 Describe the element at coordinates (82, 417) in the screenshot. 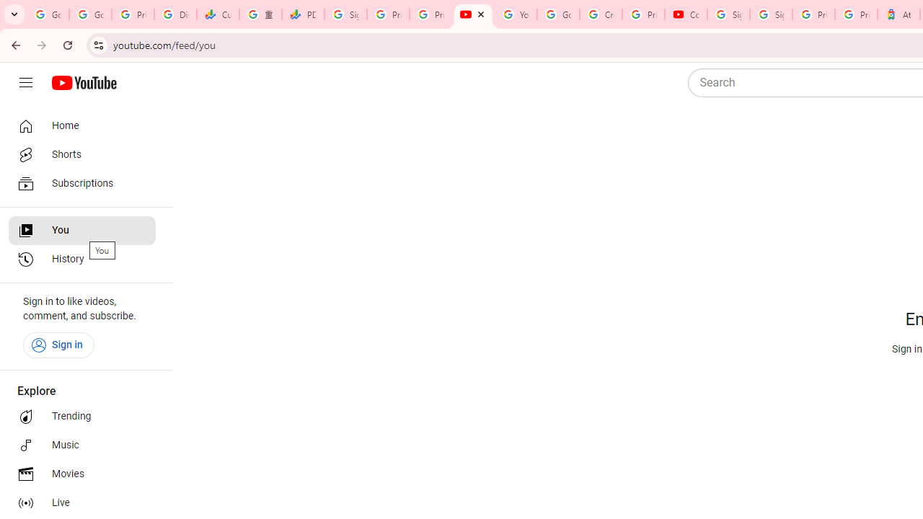

I see `Trending` at that location.